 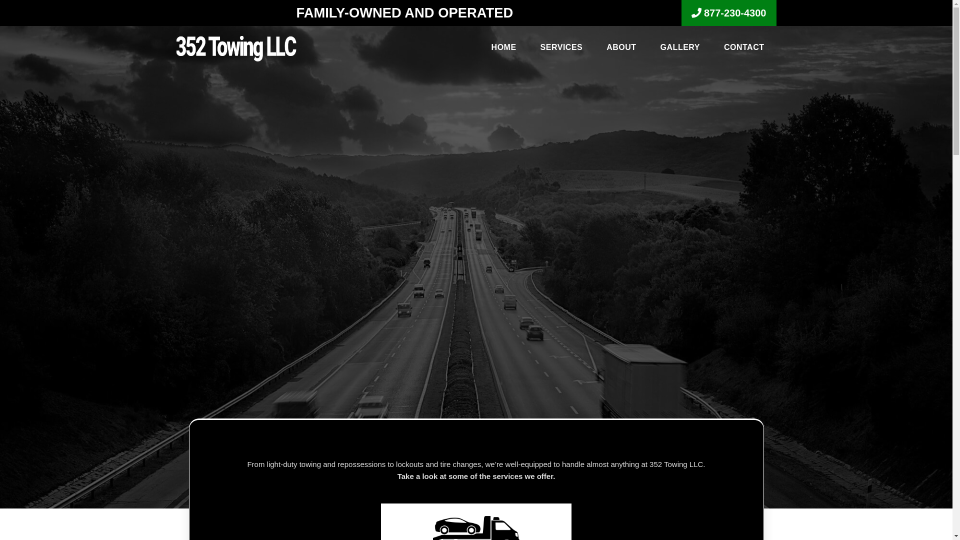 I want to click on ABOUT, so click(x=621, y=49).